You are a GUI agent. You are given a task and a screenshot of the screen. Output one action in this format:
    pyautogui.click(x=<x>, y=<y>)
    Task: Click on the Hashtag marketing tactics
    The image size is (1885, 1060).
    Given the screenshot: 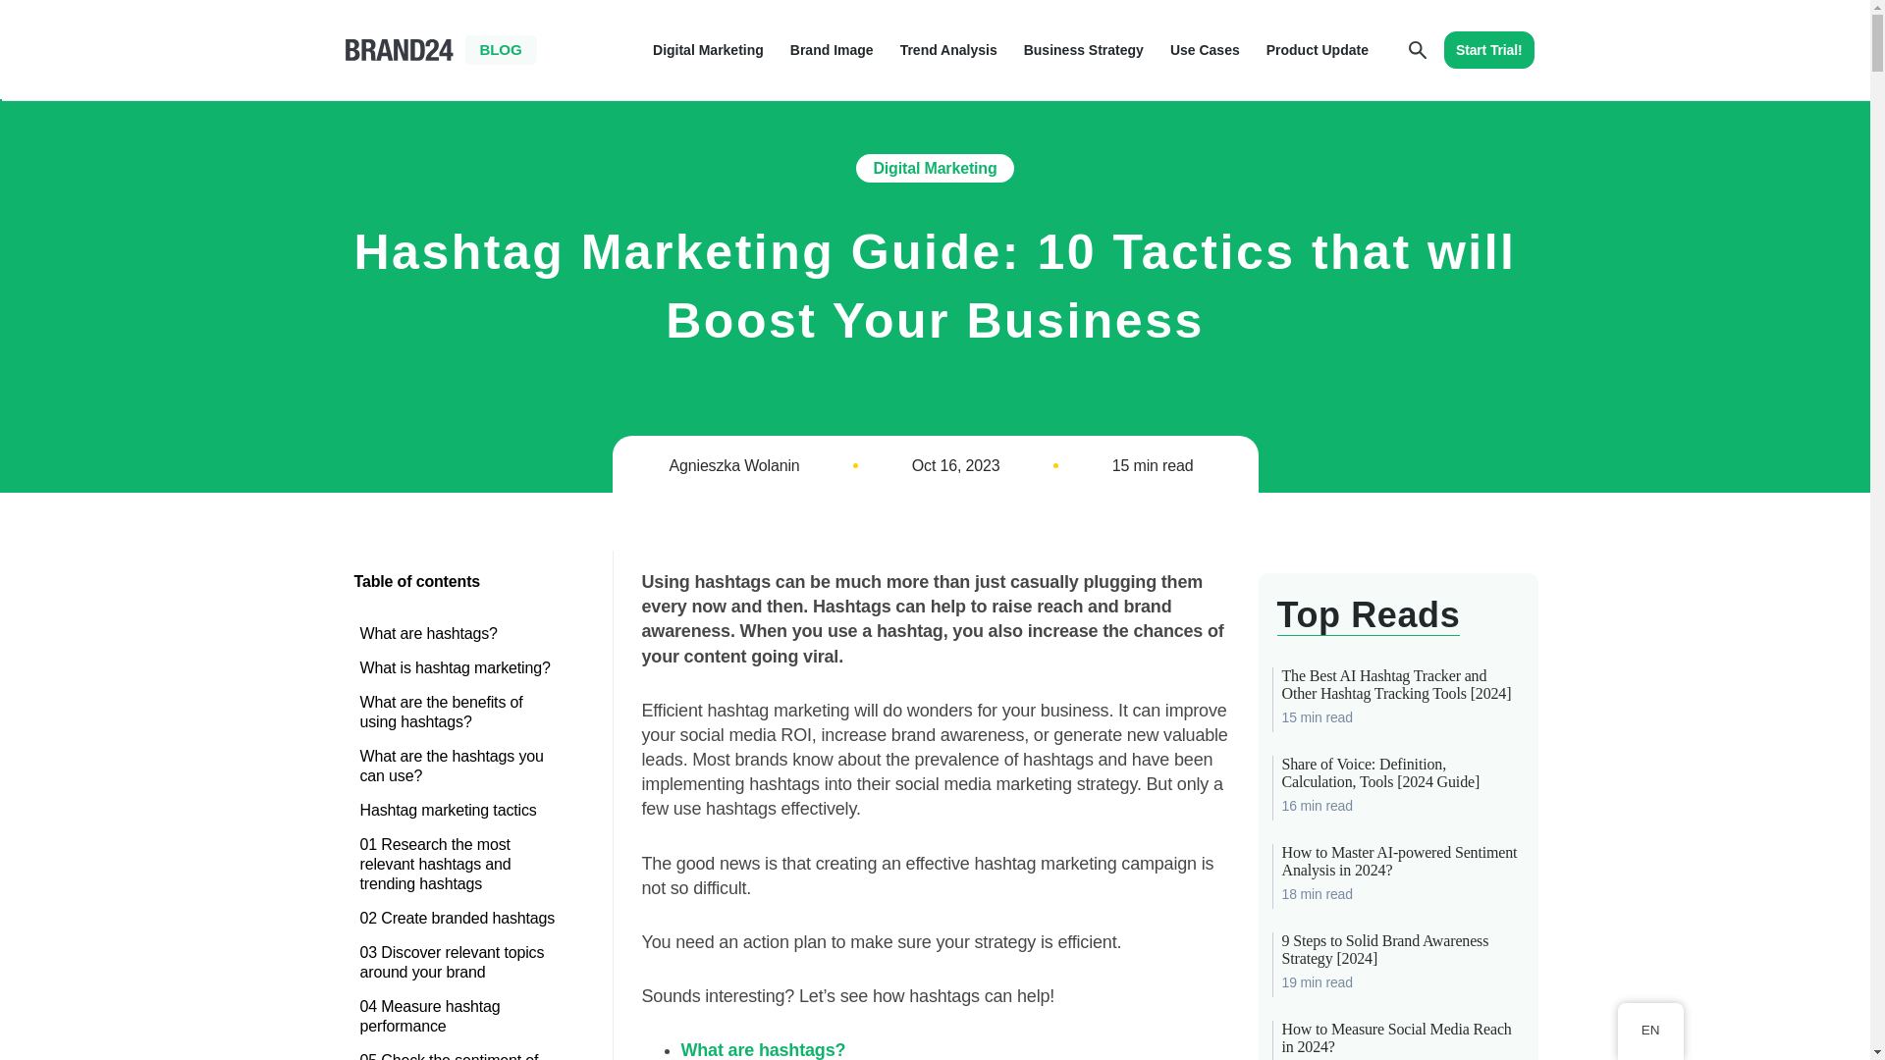 What is the action you would take?
    pyautogui.click(x=461, y=811)
    